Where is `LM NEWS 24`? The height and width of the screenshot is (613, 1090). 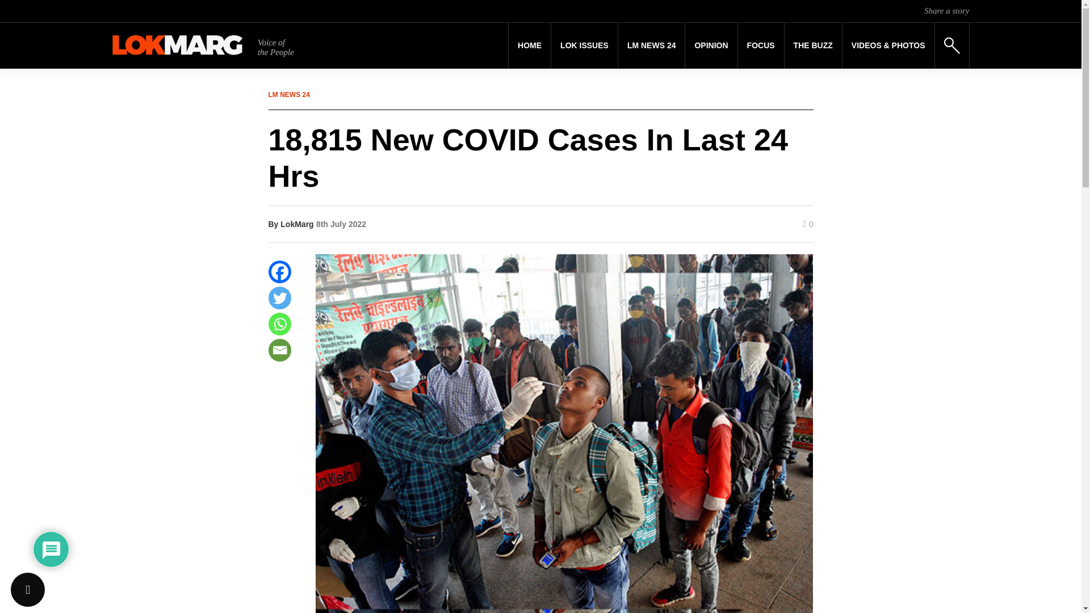
LM NEWS 24 is located at coordinates (652, 45).